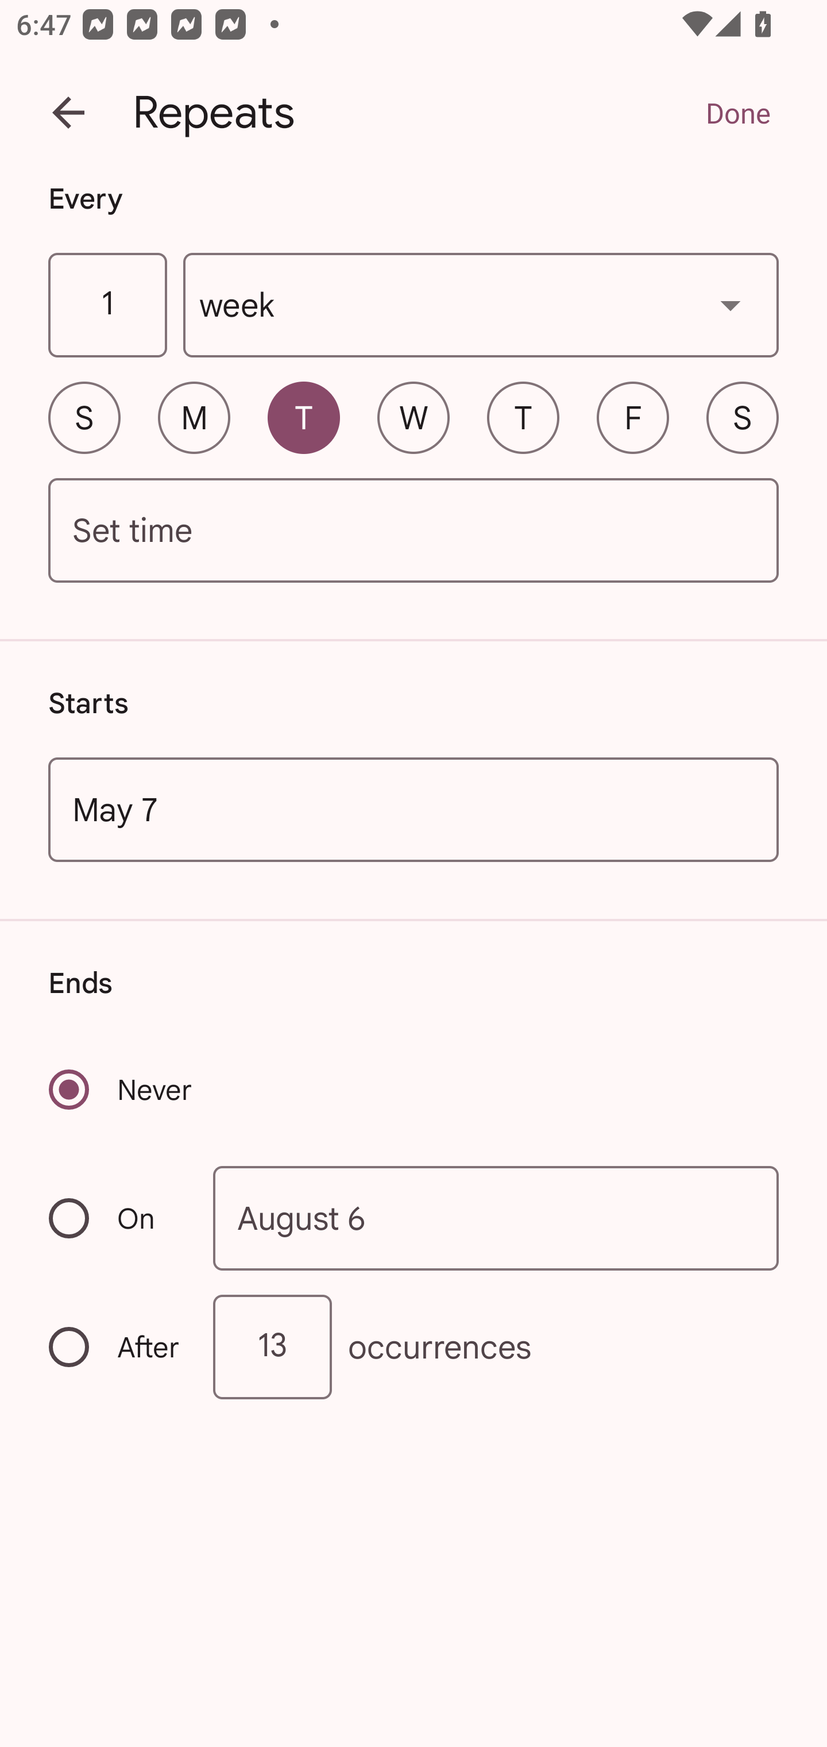 The height and width of the screenshot is (1747, 827). What do you see at coordinates (413, 531) in the screenshot?
I see `Set time` at bounding box center [413, 531].